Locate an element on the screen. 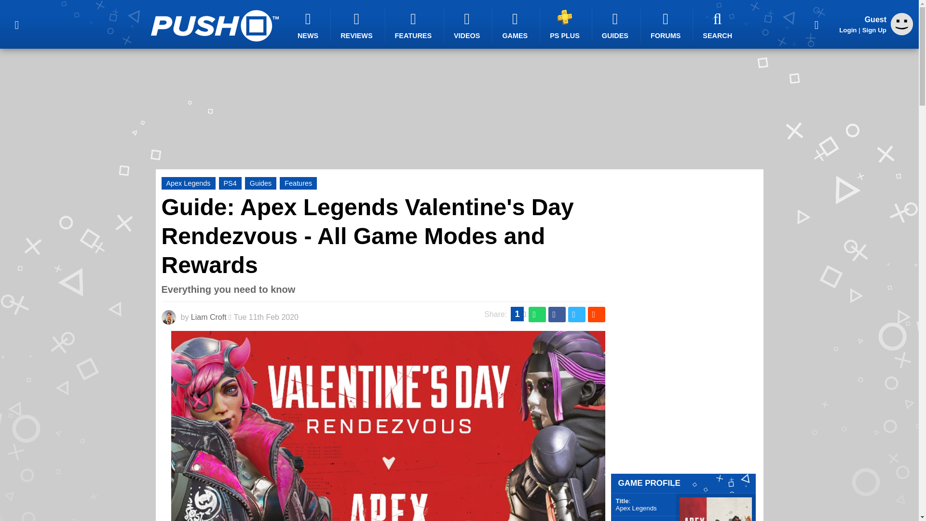 Image resolution: width=926 pixels, height=521 pixels. SEARCH is located at coordinates (719, 25).